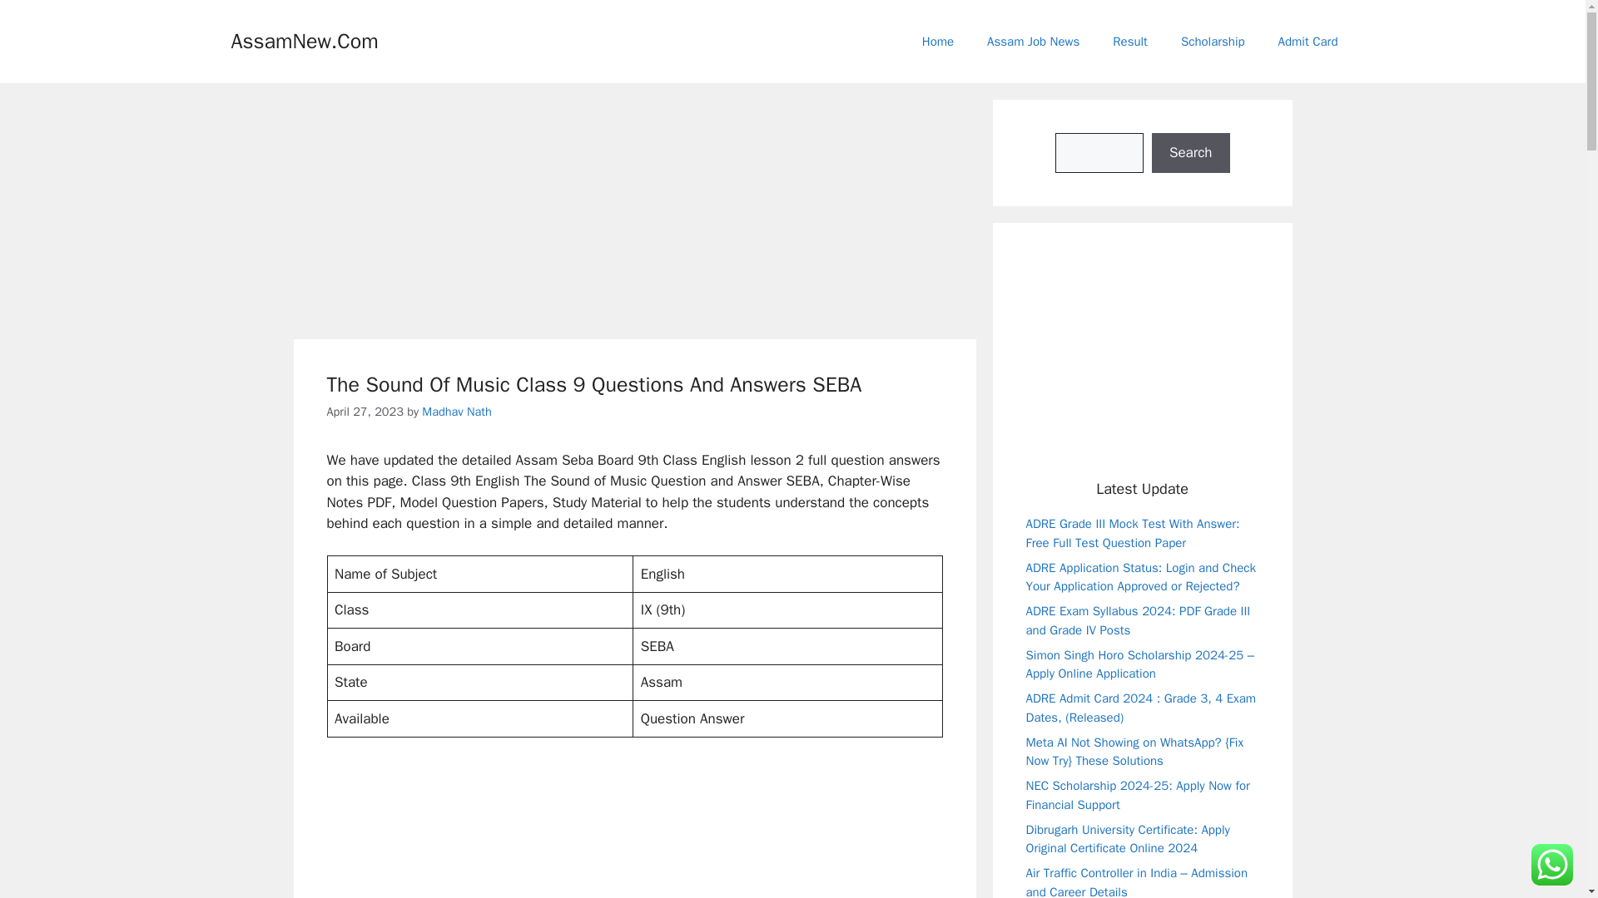 Image resolution: width=1598 pixels, height=898 pixels. What do you see at coordinates (1130, 42) in the screenshot?
I see `Result` at bounding box center [1130, 42].